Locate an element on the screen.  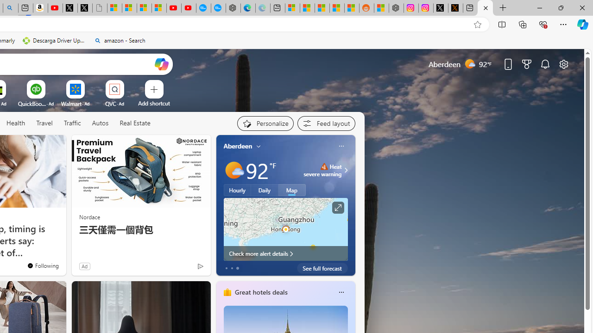
Larger map  is located at coordinates (285, 229).